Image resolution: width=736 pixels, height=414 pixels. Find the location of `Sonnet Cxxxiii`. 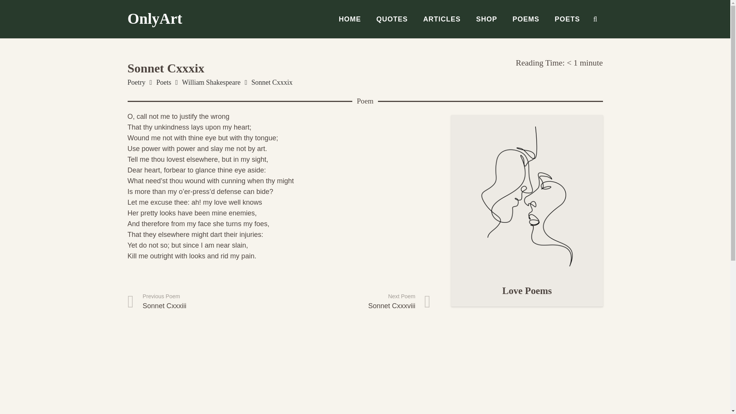

Sonnet Cxxxiii is located at coordinates (527, 291).